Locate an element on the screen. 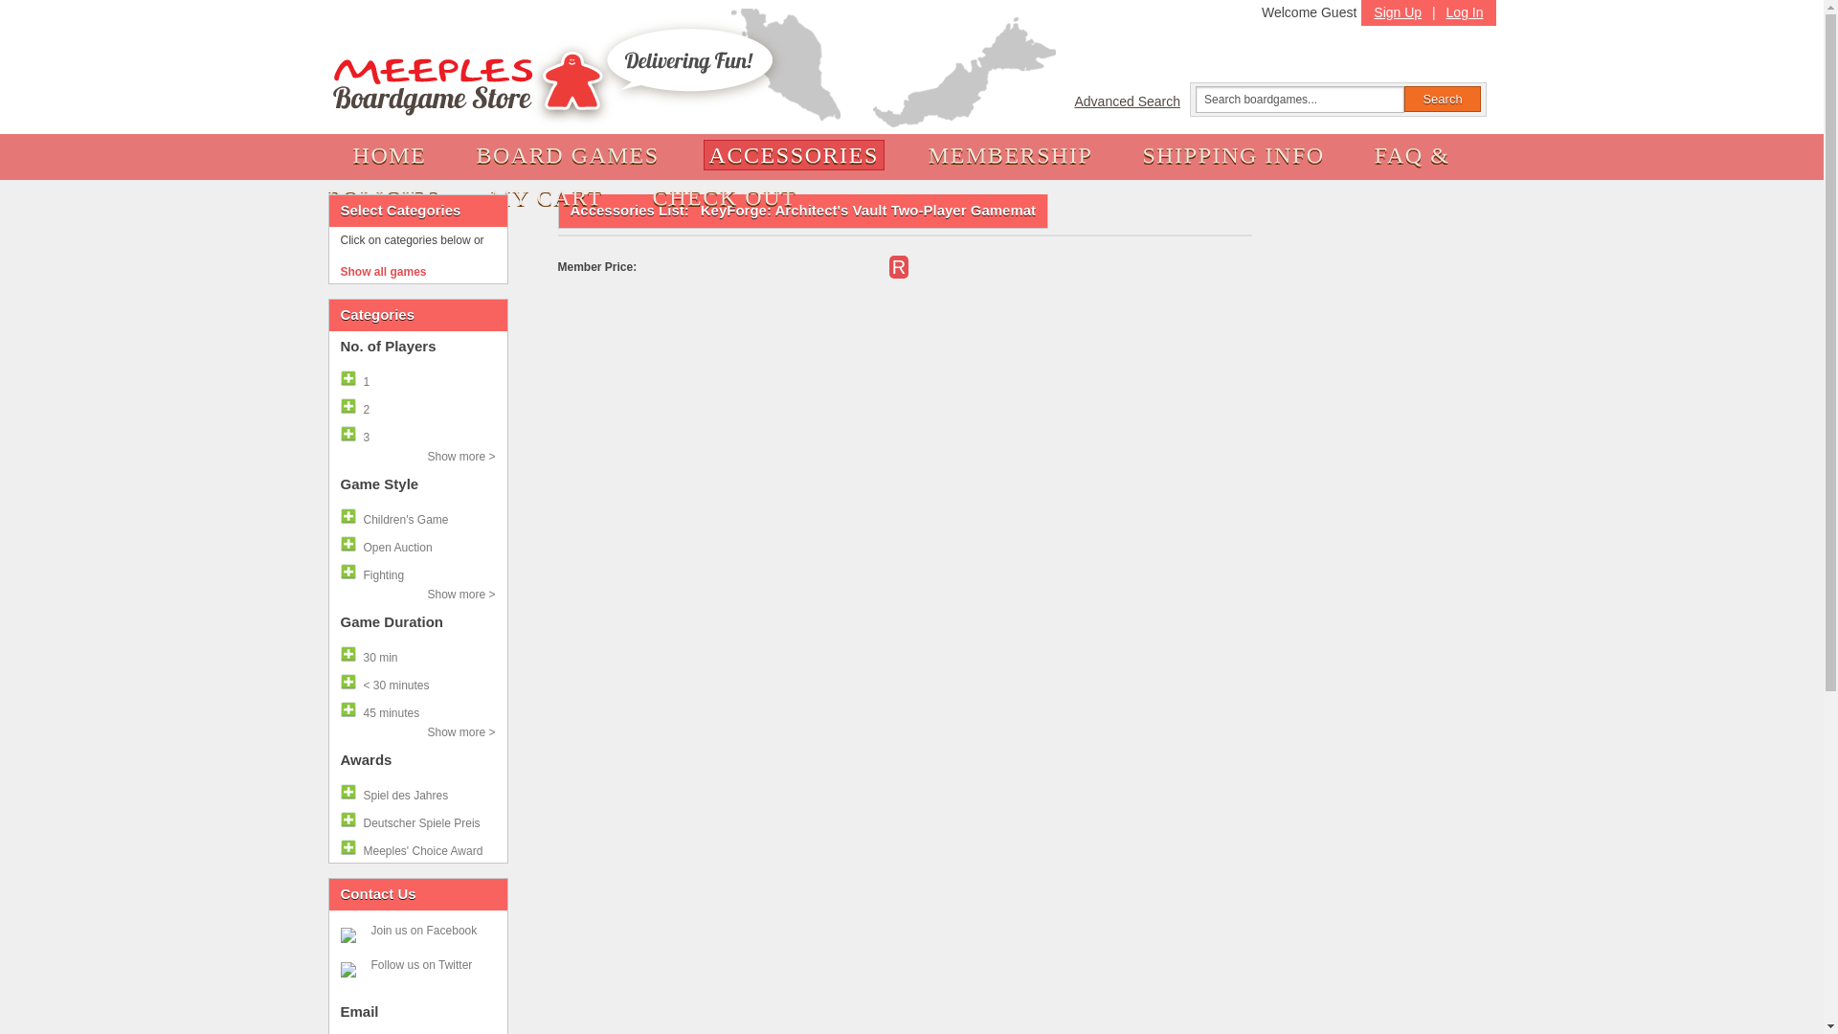  Advanced Search is located at coordinates (1132, 101).